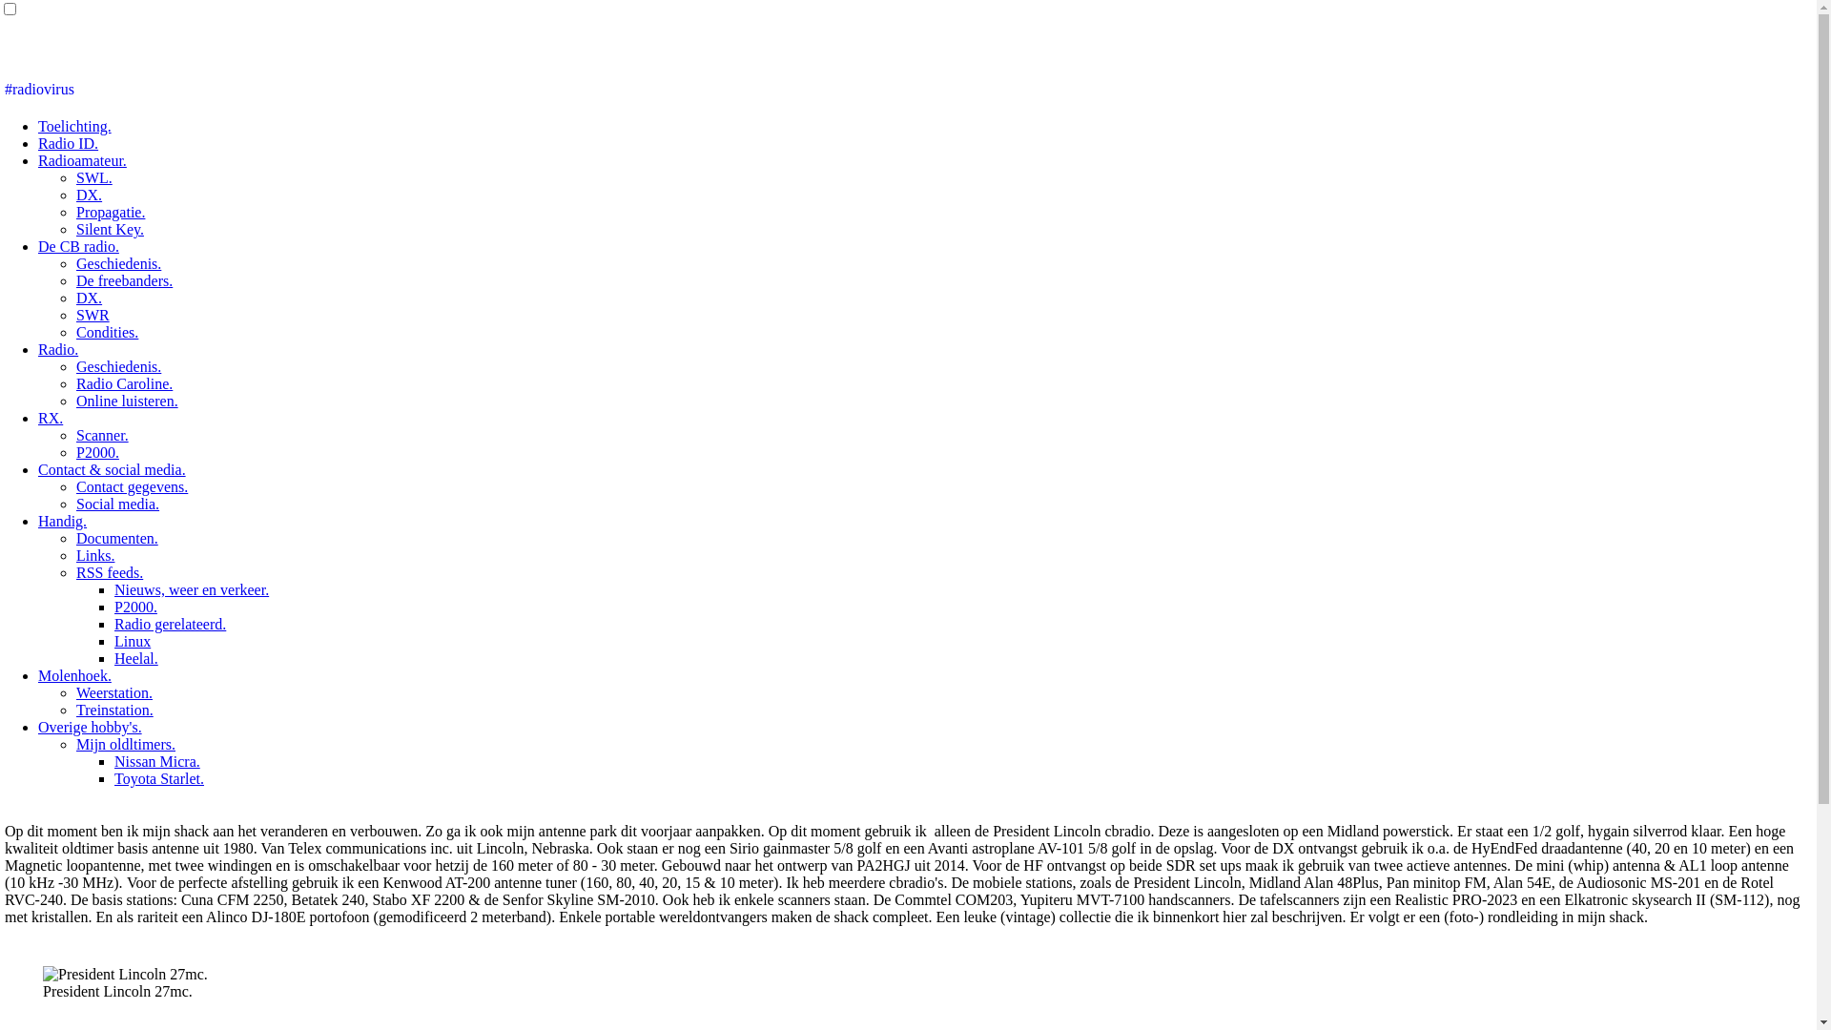 The image size is (1831, 1030). Describe the element at coordinates (111, 212) in the screenshot. I see `Propagatie.` at that location.